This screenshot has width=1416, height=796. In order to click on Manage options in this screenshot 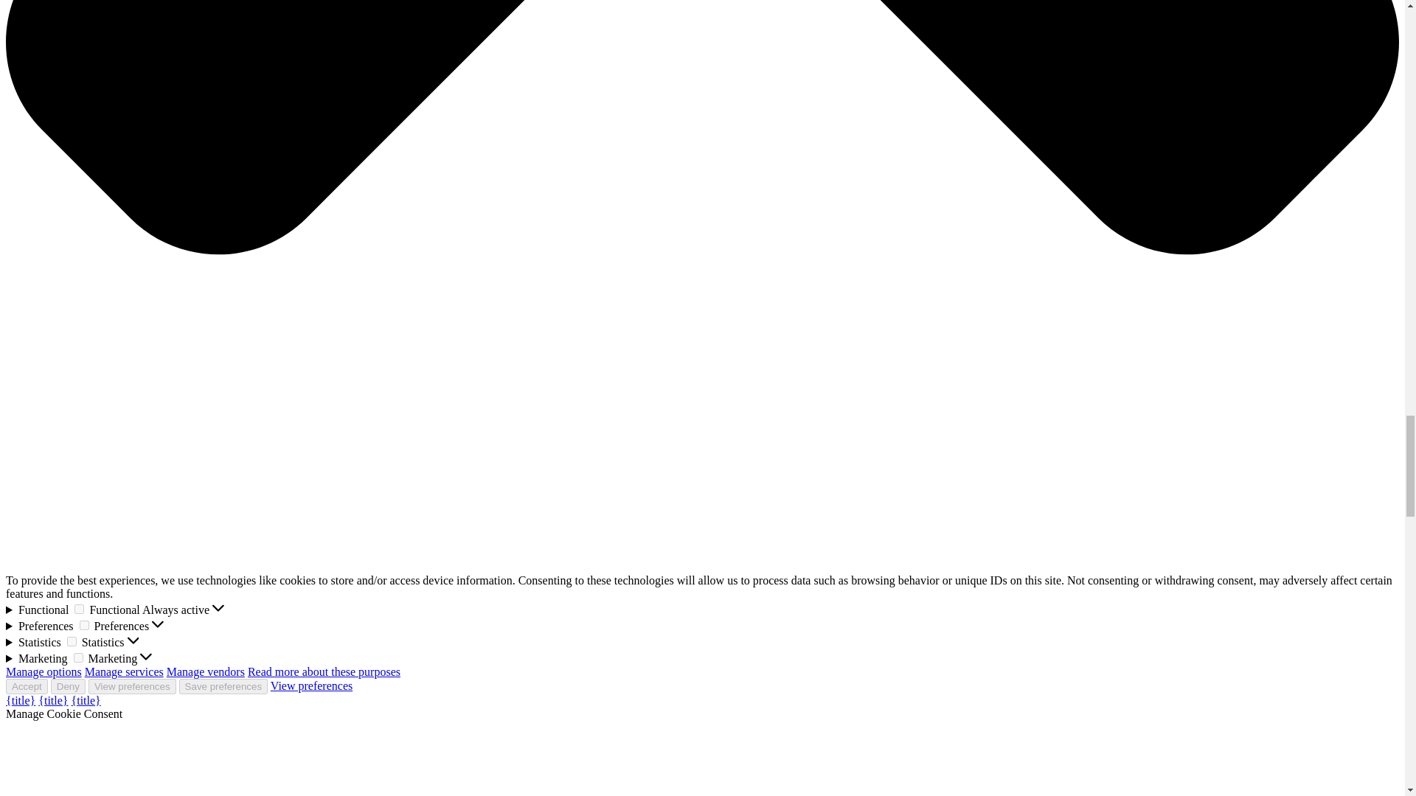, I will do `click(44, 671)`.